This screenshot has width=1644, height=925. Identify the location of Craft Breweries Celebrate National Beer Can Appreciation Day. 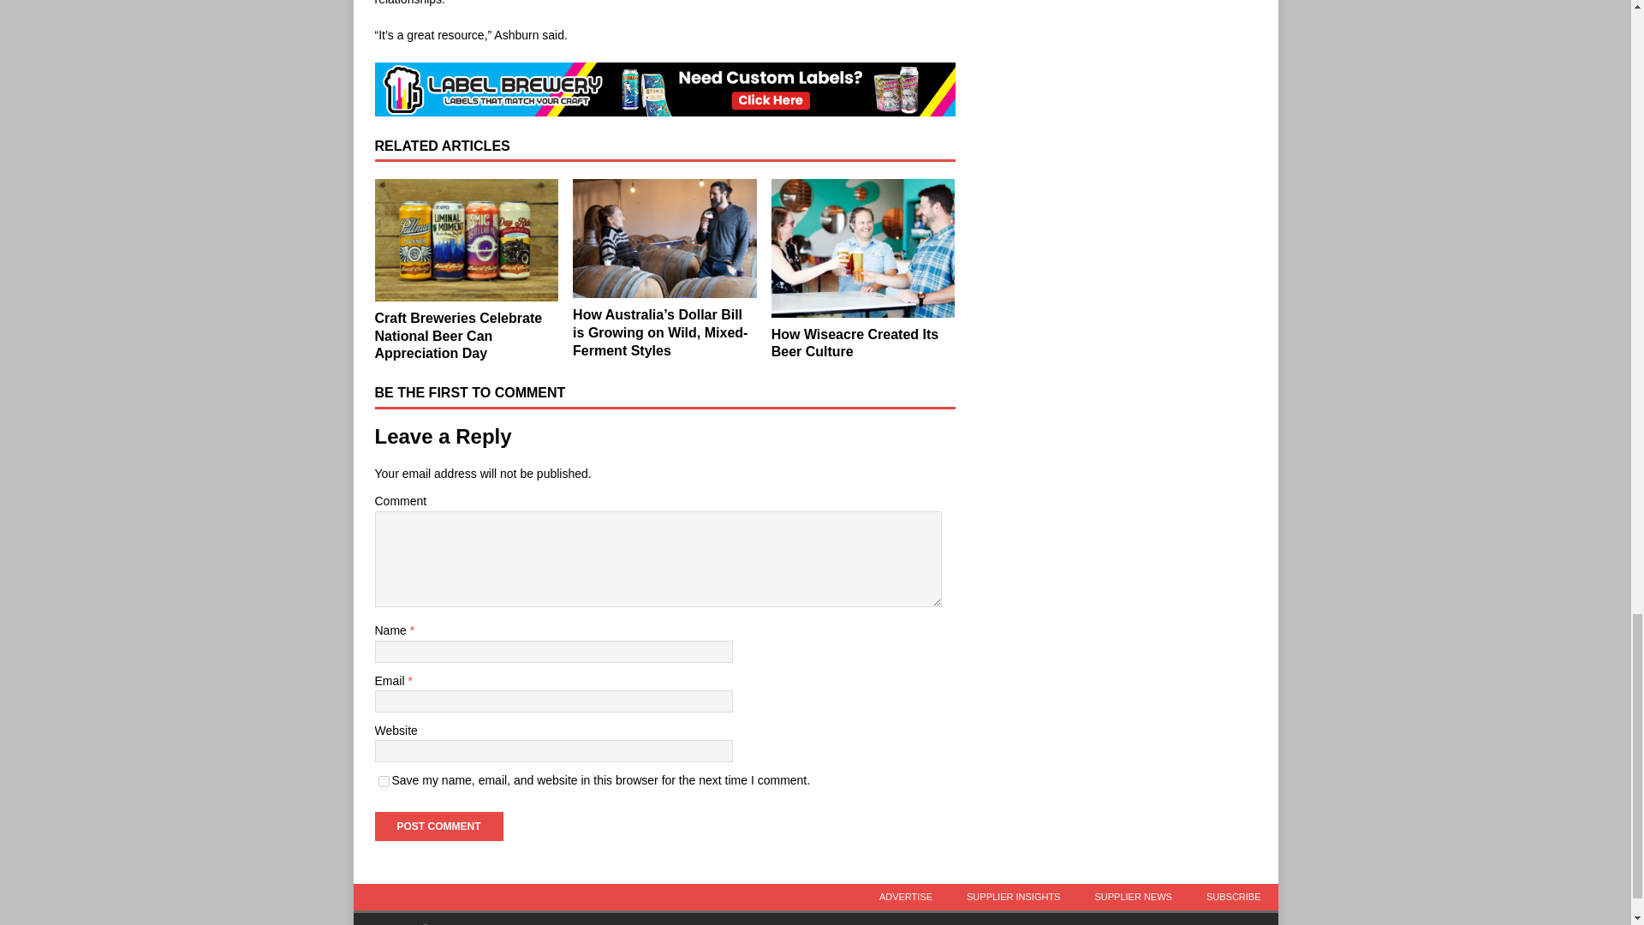
(458, 336).